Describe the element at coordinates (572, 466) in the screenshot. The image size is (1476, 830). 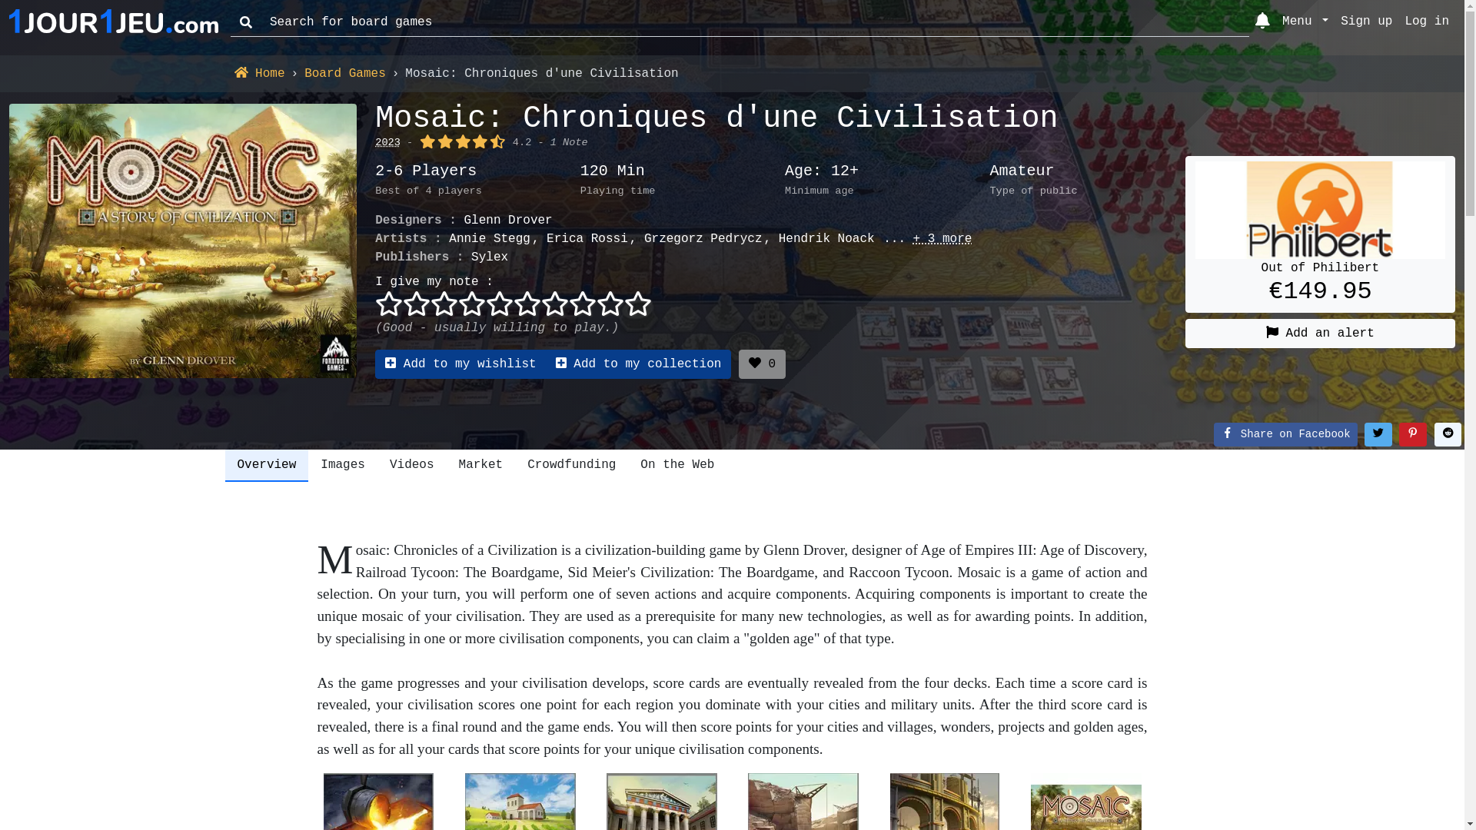
I see `Crowdfunding` at that location.